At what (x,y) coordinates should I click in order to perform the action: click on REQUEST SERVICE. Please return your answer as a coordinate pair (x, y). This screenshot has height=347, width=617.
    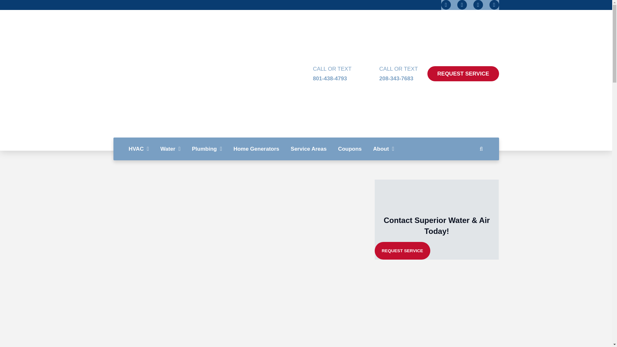
    Looking at the image, I should click on (463, 74).